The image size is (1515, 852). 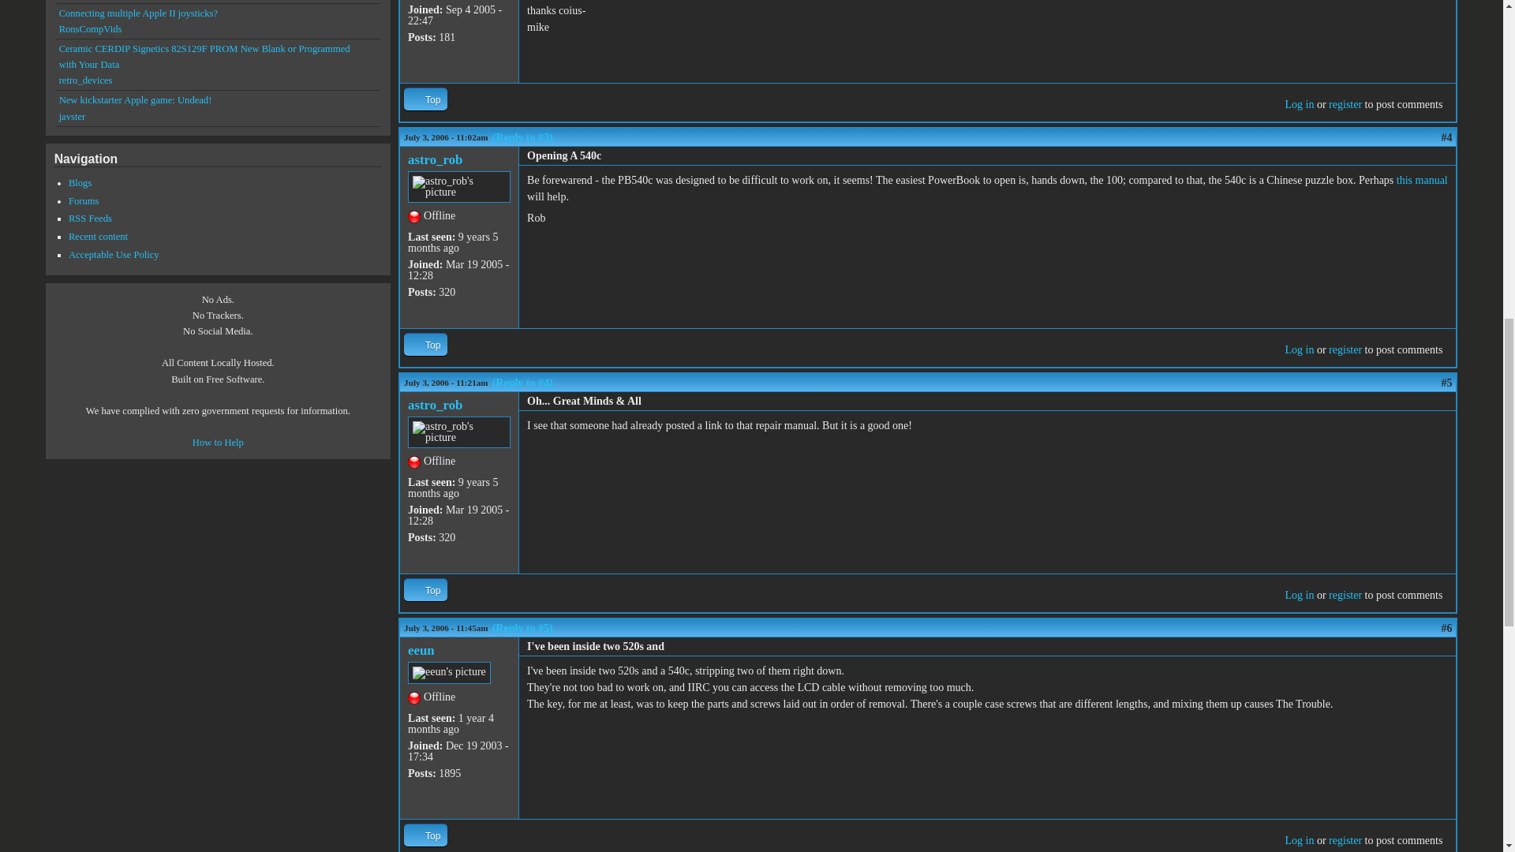 What do you see at coordinates (1422, 180) in the screenshot?
I see `this manual` at bounding box center [1422, 180].